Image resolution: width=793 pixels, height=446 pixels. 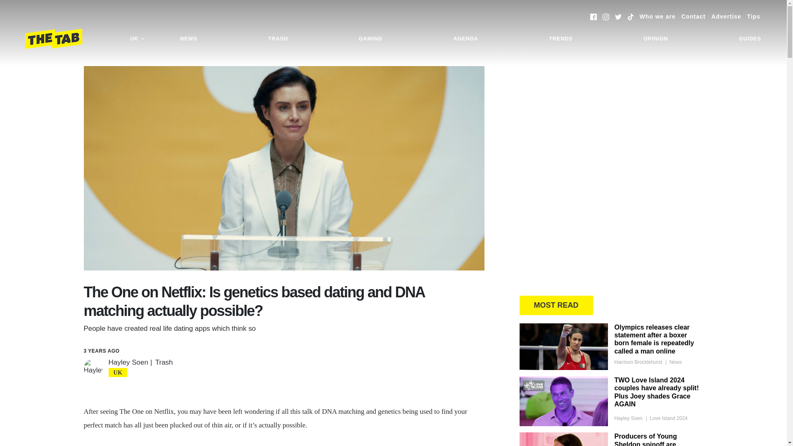 I want to click on Who we are, so click(x=658, y=17).